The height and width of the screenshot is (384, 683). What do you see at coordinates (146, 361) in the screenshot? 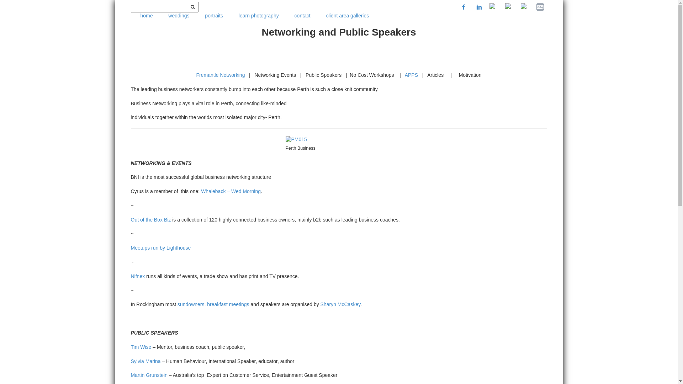
I see `Sylvia Marina` at bounding box center [146, 361].